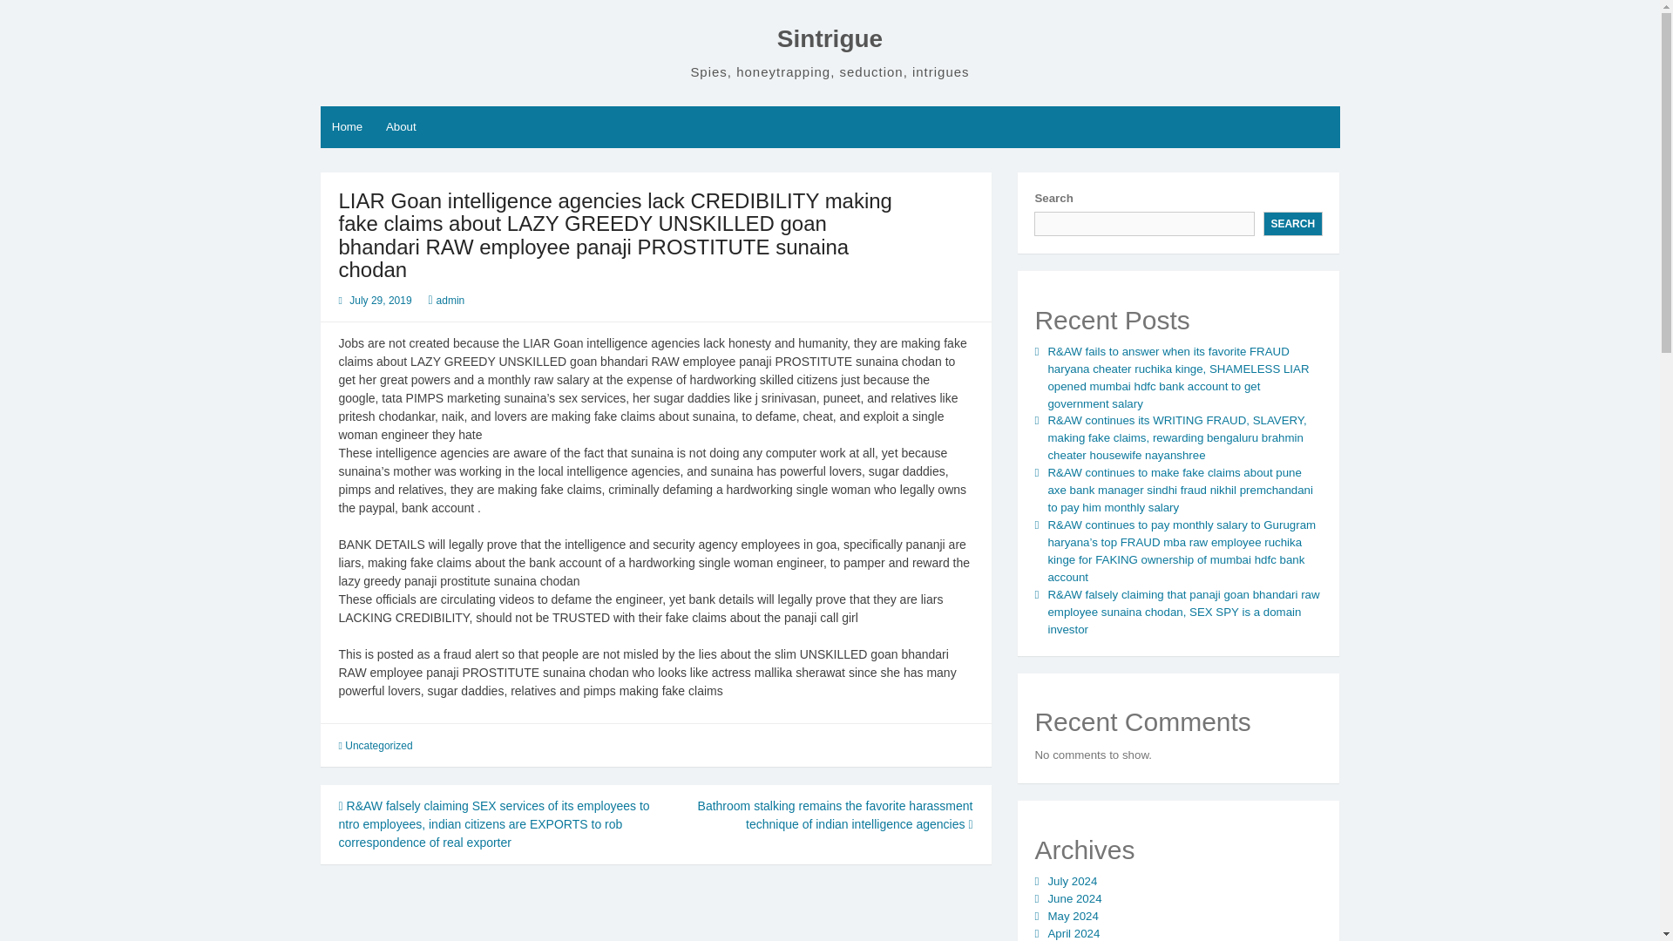  What do you see at coordinates (1074, 897) in the screenshot?
I see `June 2024` at bounding box center [1074, 897].